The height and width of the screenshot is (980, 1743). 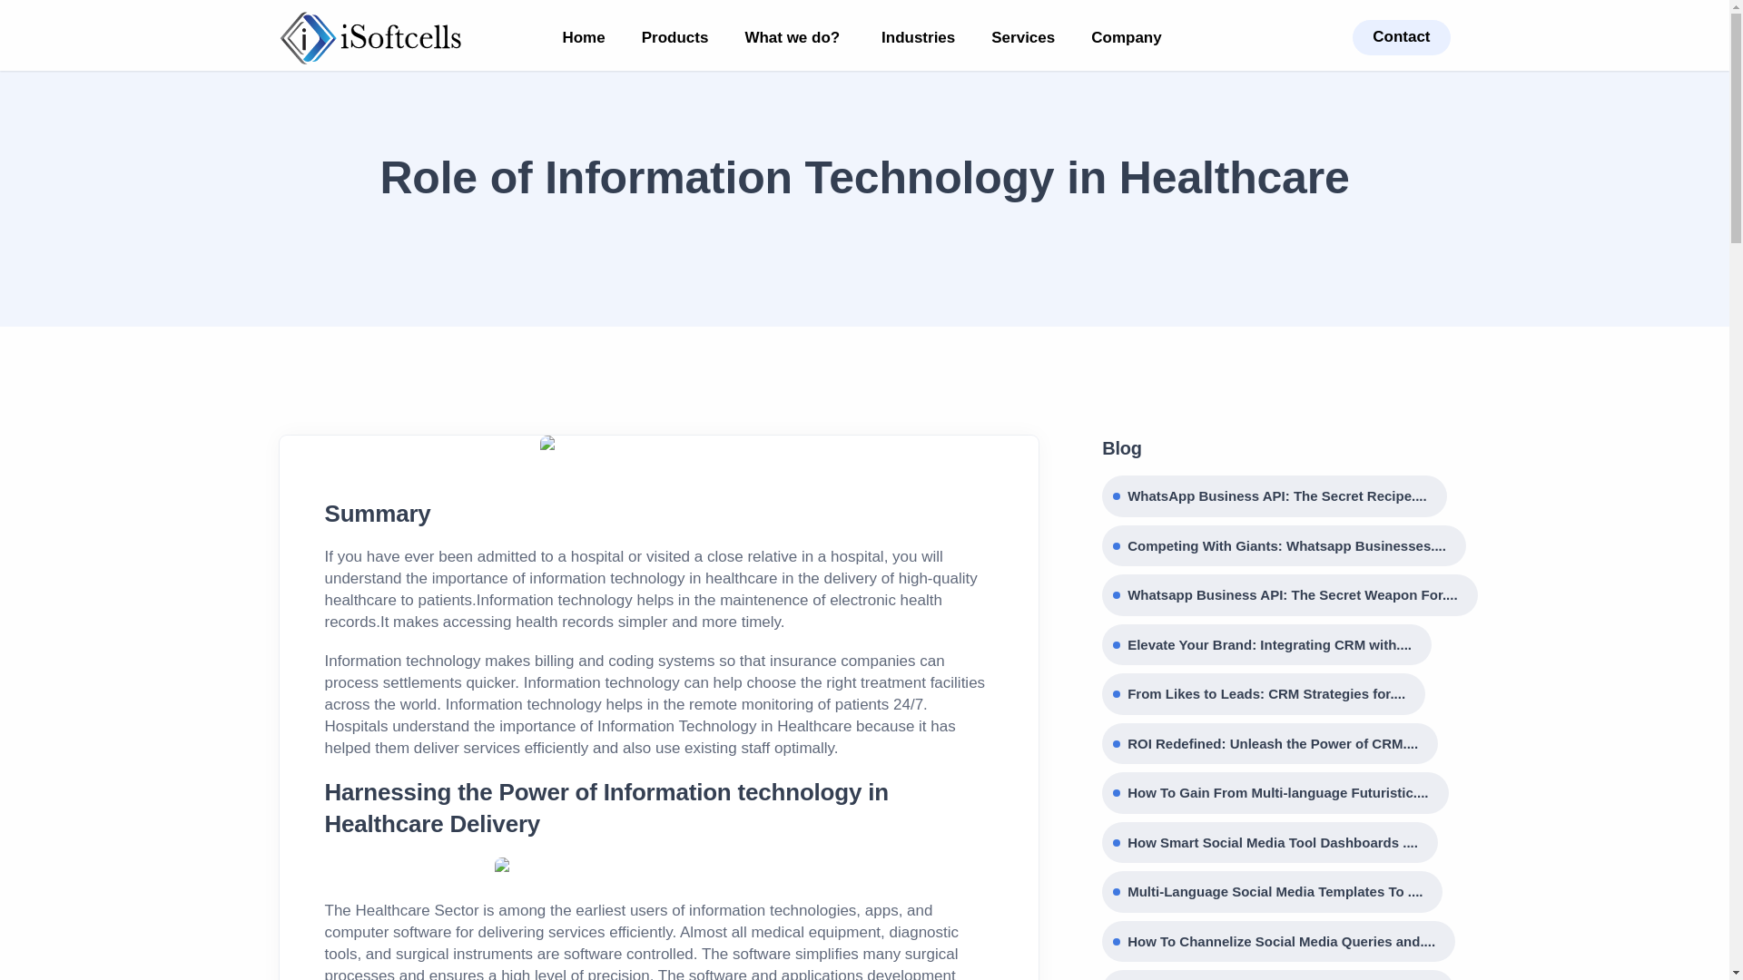 I want to click on Products, so click(x=675, y=38).